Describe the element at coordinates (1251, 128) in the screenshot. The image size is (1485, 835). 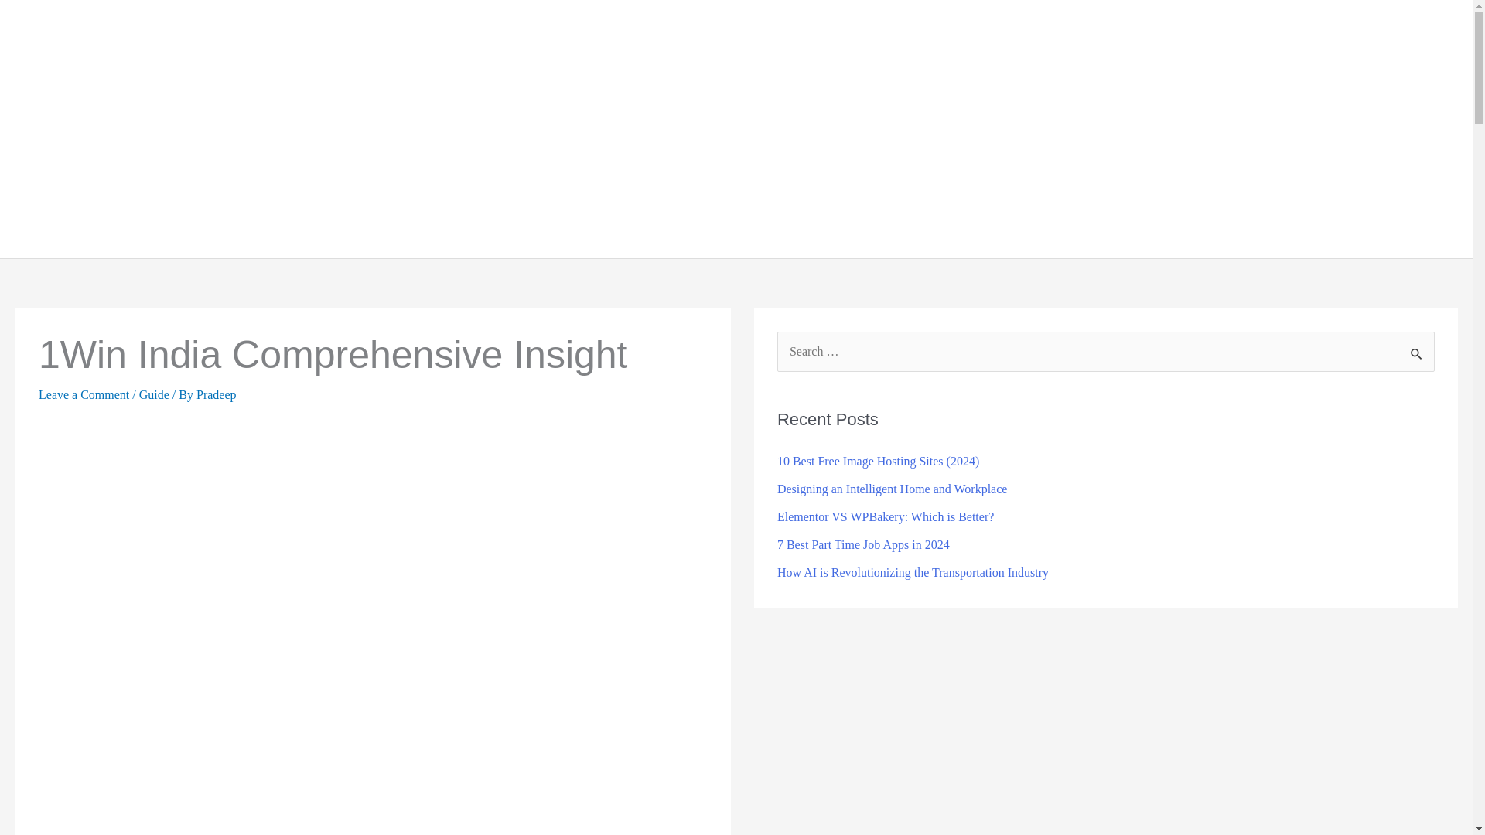
I see `Cryptocurrency` at that location.